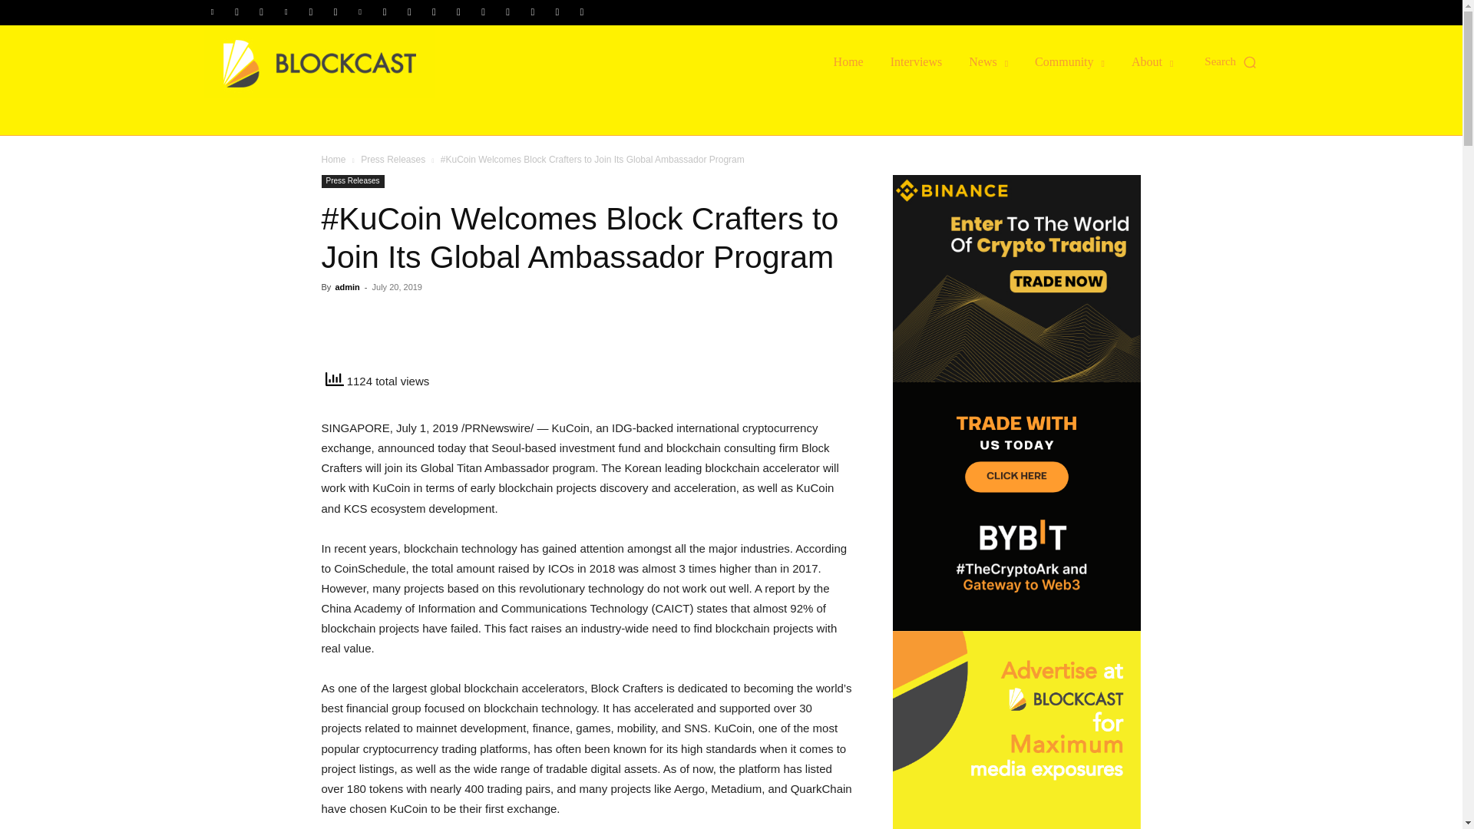 The image size is (1474, 829). I want to click on Facebook, so click(236, 12).